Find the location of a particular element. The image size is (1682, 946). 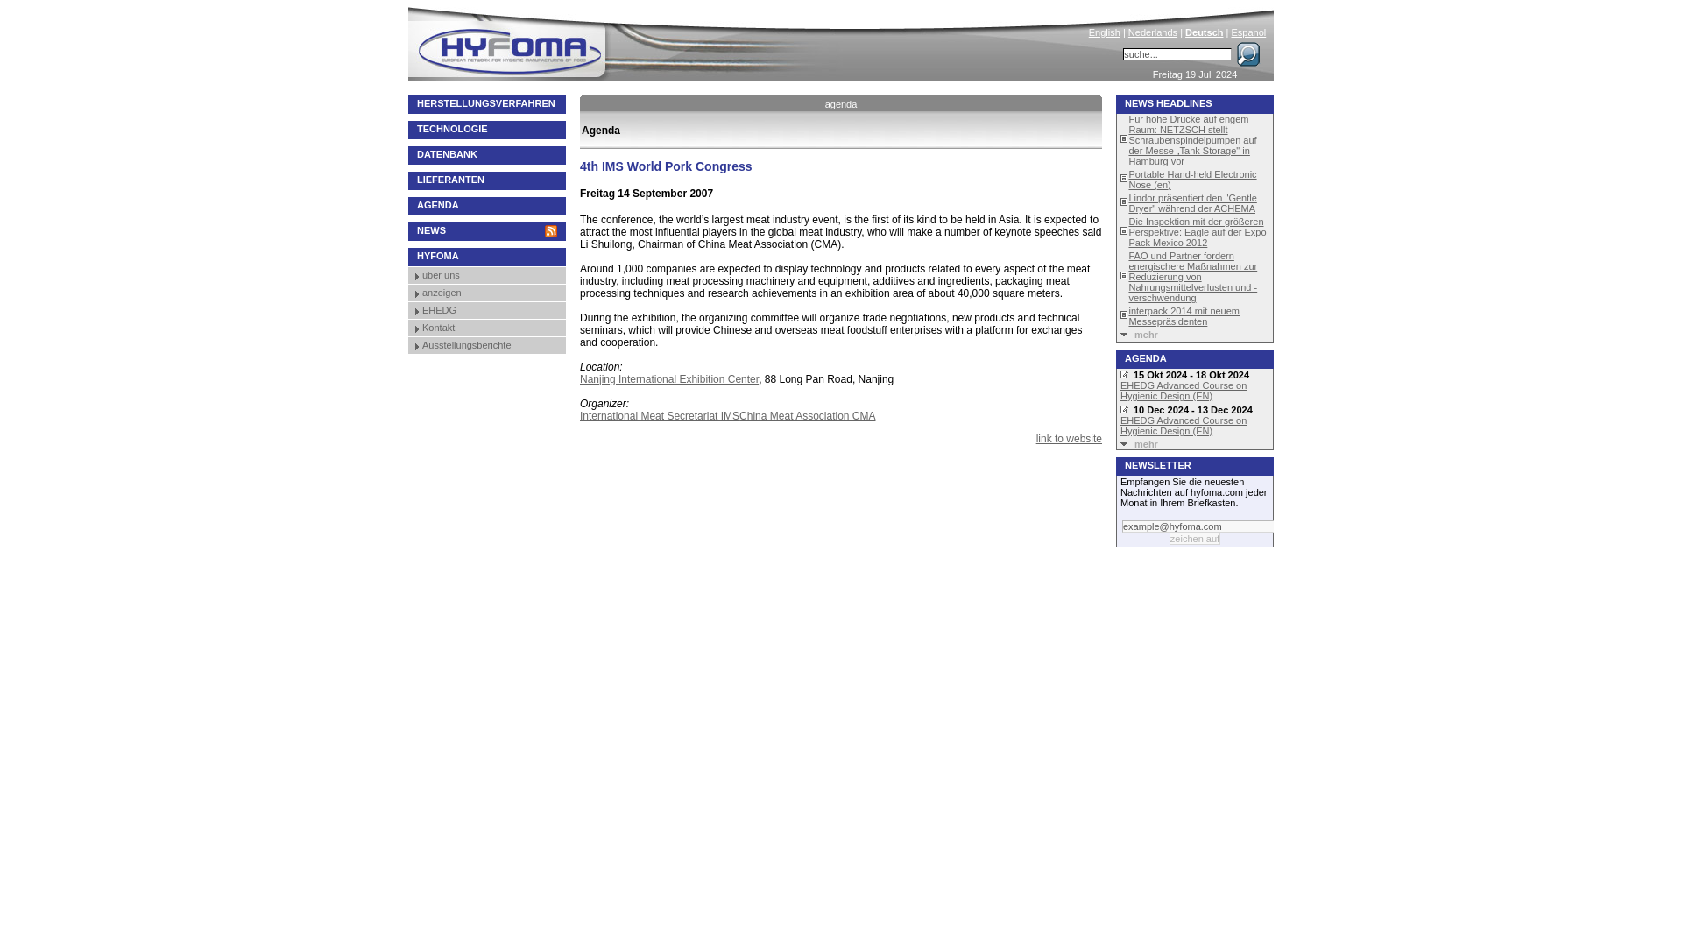

TECHNOLOGIE is located at coordinates (487, 130).